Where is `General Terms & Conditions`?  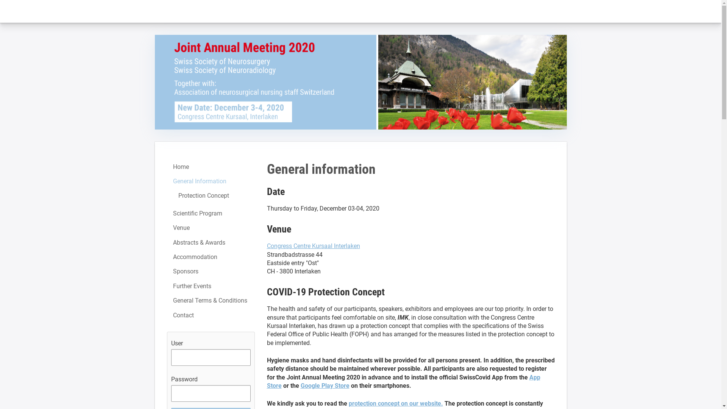 General Terms & Conditions is located at coordinates (211, 301).